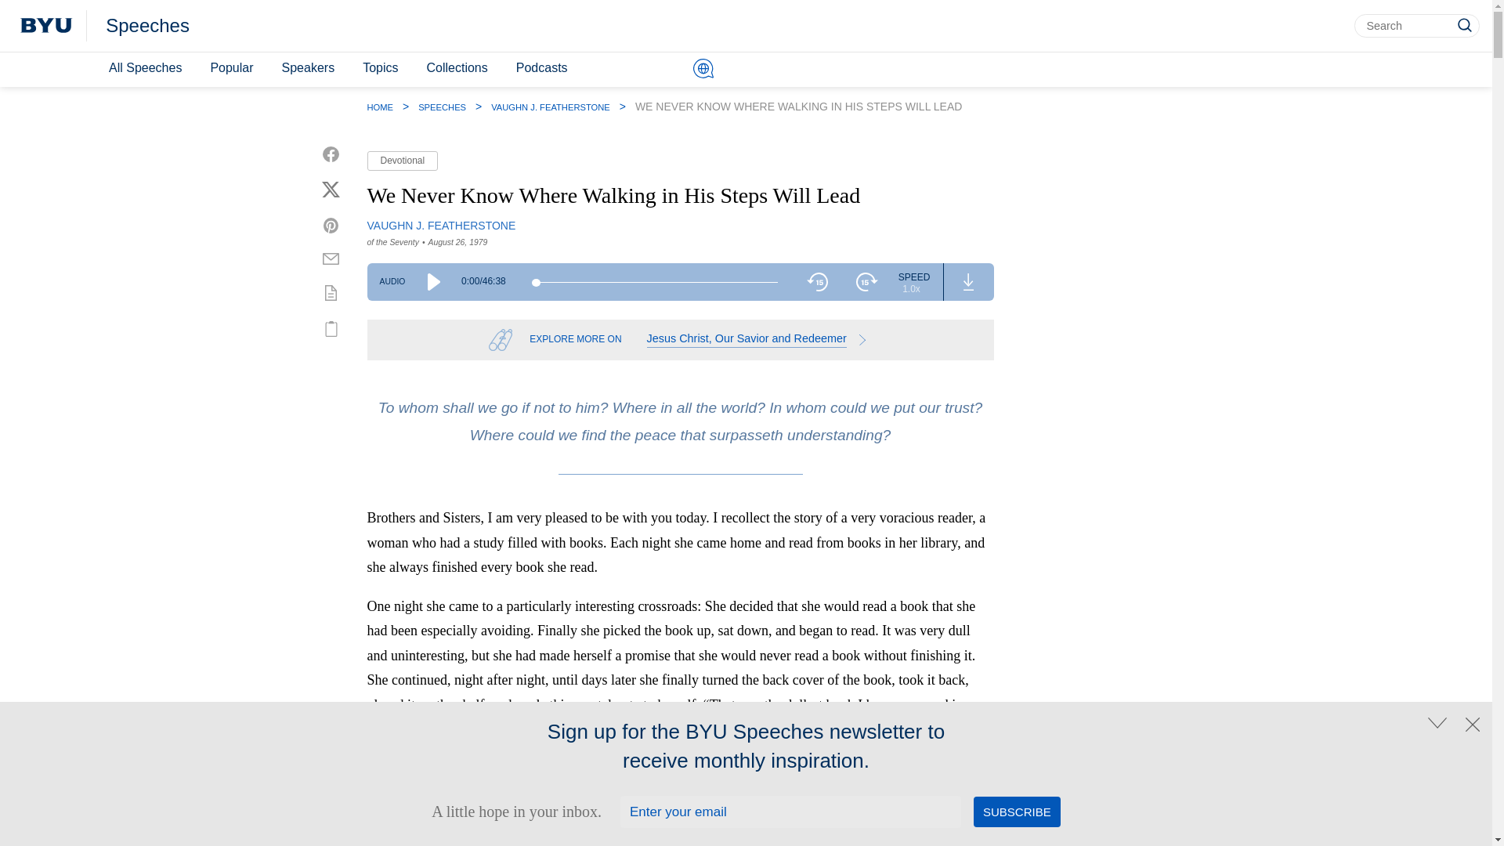 The height and width of the screenshot is (846, 1504). What do you see at coordinates (144, 68) in the screenshot?
I see `All Speeches` at bounding box center [144, 68].